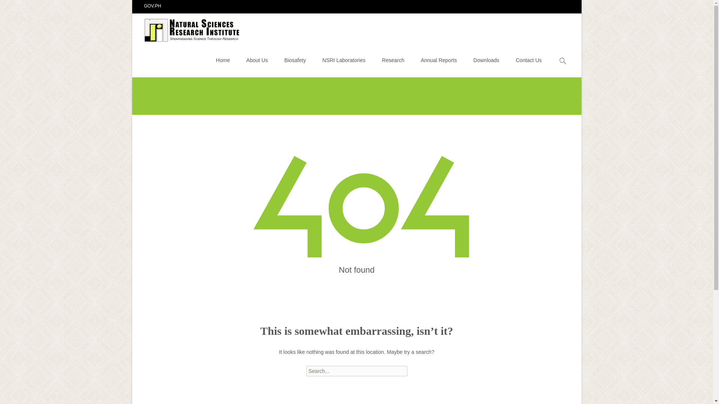 Image resolution: width=719 pixels, height=404 pixels. Describe the element at coordinates (439, 60) in the screenshot. I see `Annual Reports` at that location.